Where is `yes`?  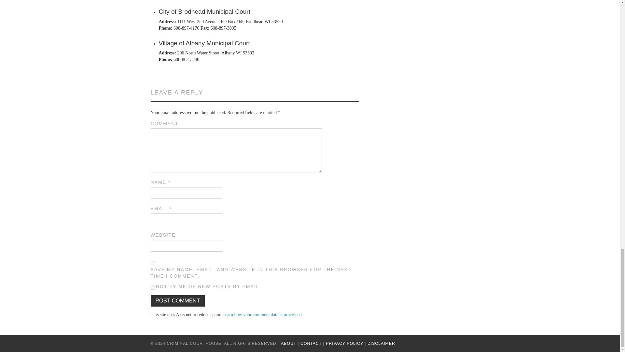
yes is located at coordinates (152, 263).